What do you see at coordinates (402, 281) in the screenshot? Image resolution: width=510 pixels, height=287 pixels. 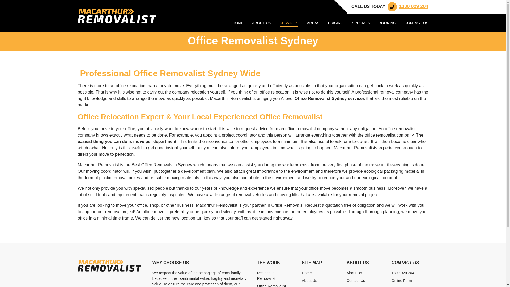 I see `Online Form` at bounding box center [402, 281].